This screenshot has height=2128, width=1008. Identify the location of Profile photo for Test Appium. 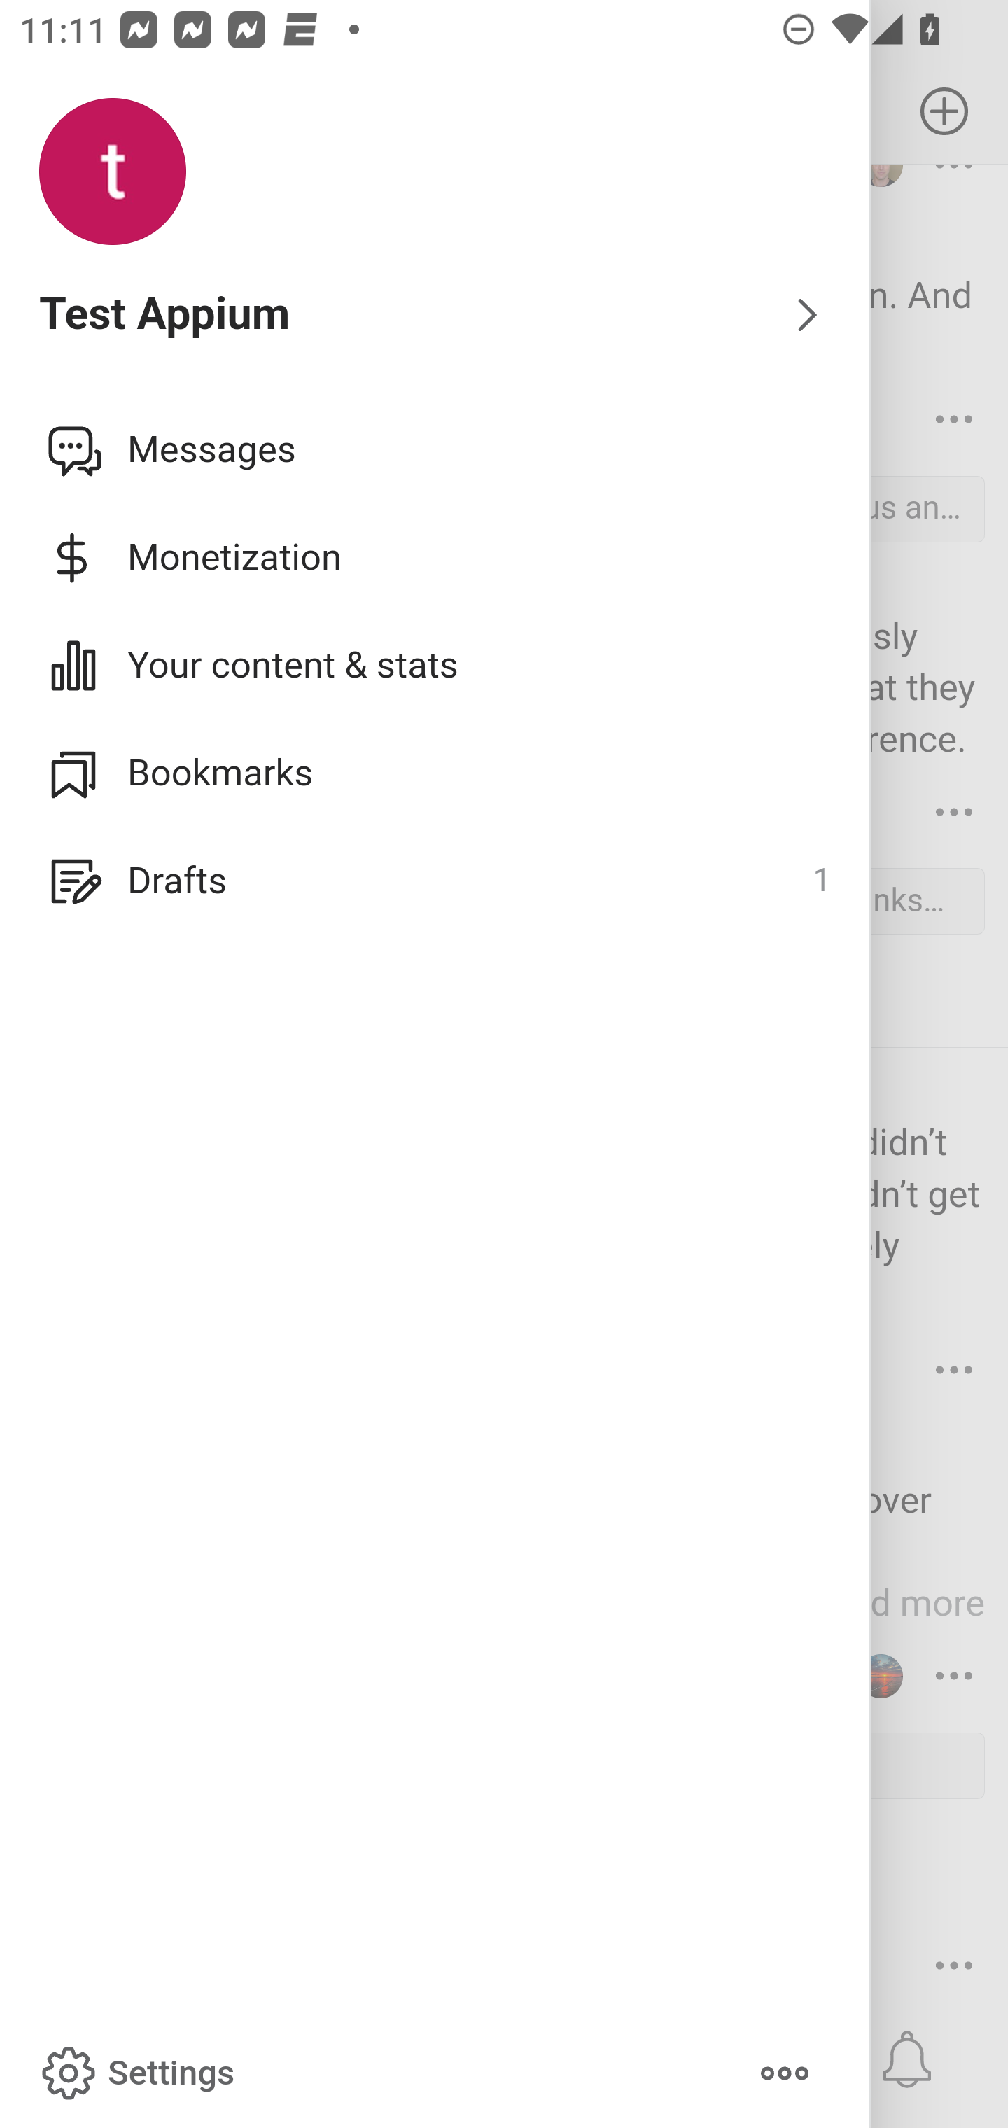
(113, 172).